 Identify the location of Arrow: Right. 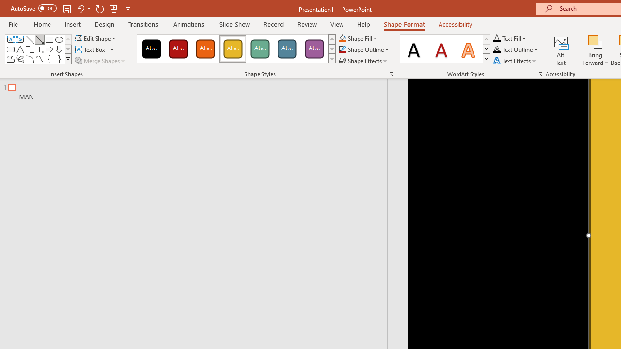
(49, 49).